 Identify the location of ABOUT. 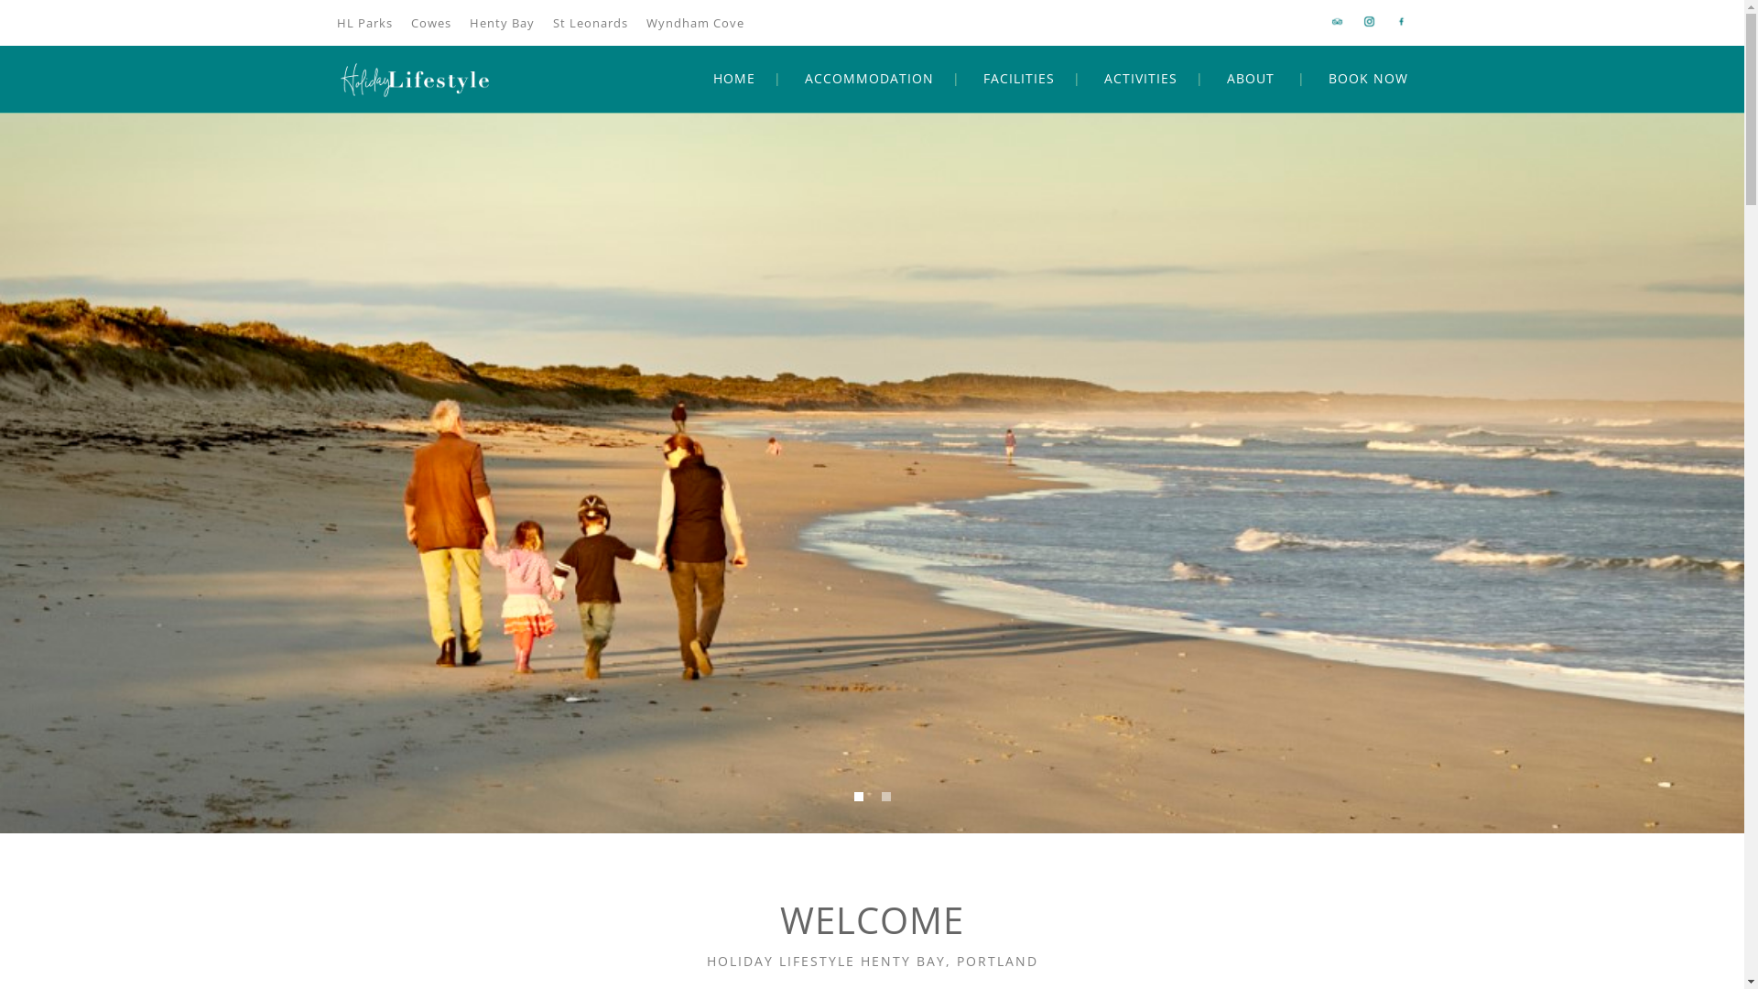
(1251, 79).